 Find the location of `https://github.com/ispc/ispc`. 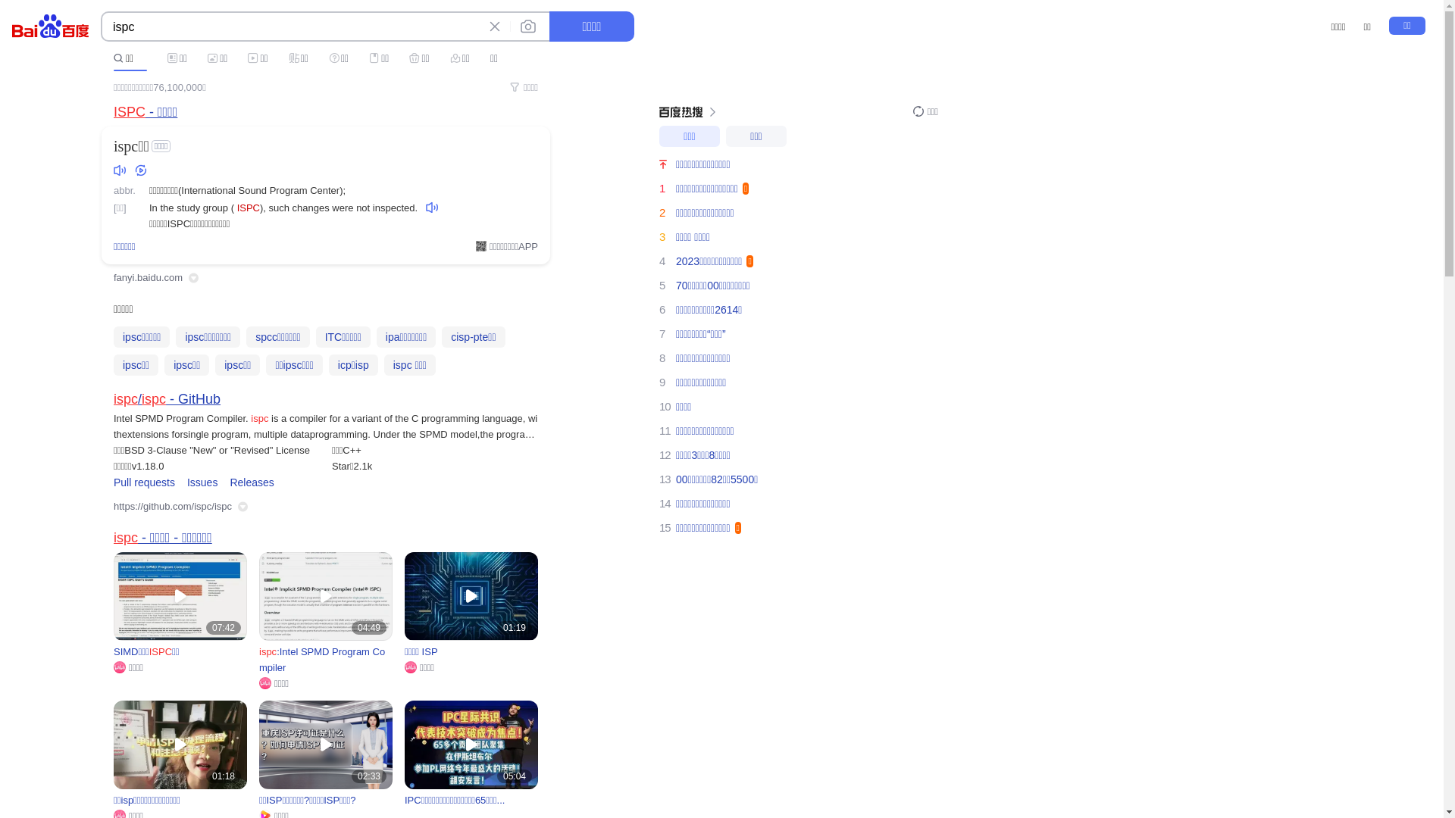

https://github.com/ispc/ispc is located at coordinates (173, 506).